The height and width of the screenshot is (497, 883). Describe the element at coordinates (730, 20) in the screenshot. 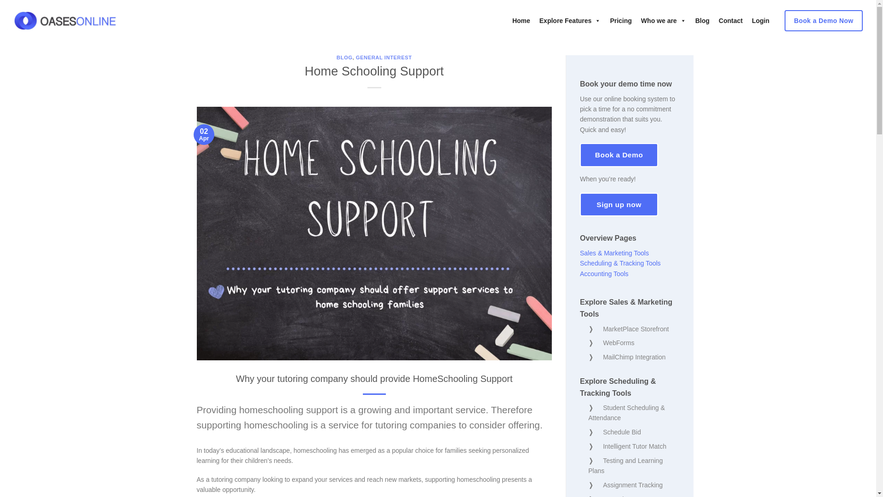

I see `Contact` at that location.